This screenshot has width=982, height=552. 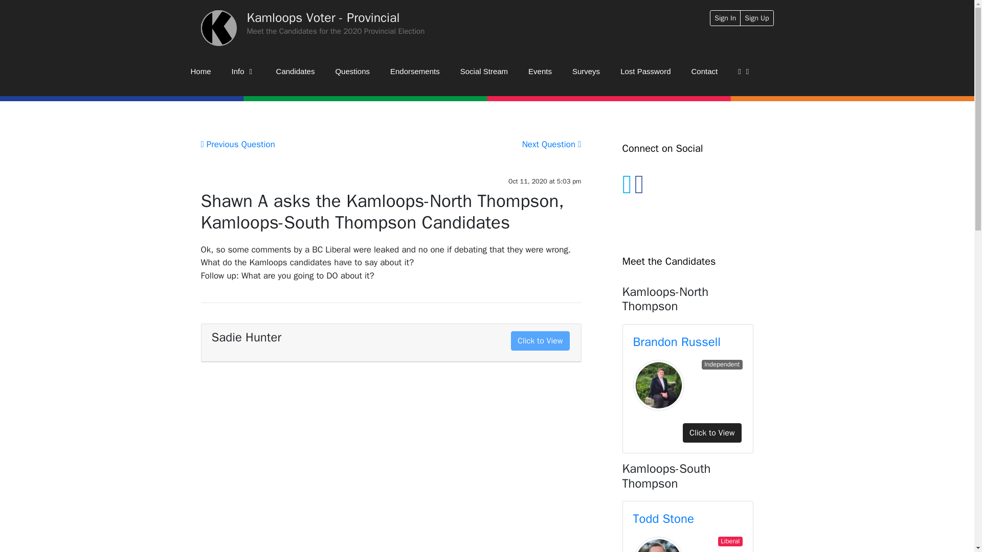 What do you see at coordinates (352, 72) in the screenshot?
I see `Questions` at bounding box center [352, 72].